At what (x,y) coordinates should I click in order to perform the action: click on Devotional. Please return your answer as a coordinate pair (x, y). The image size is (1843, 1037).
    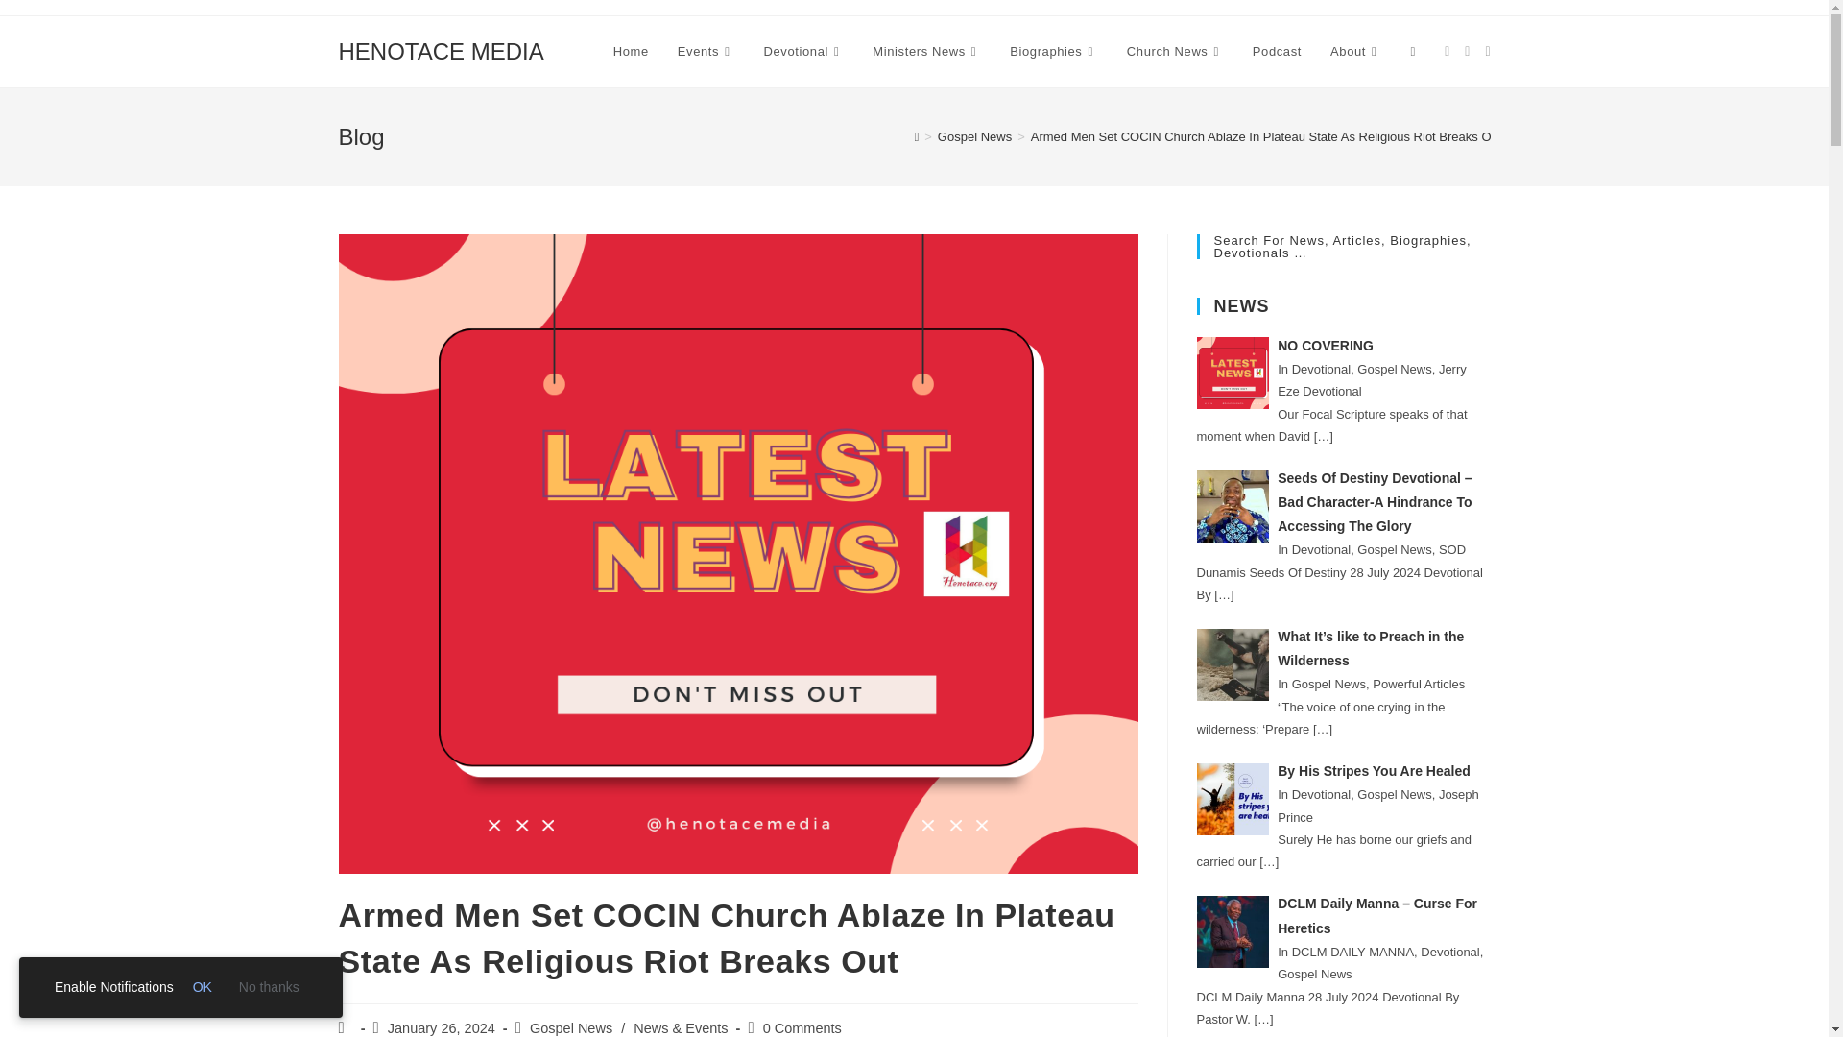
    Looking at the image, I should click on (804, 52).